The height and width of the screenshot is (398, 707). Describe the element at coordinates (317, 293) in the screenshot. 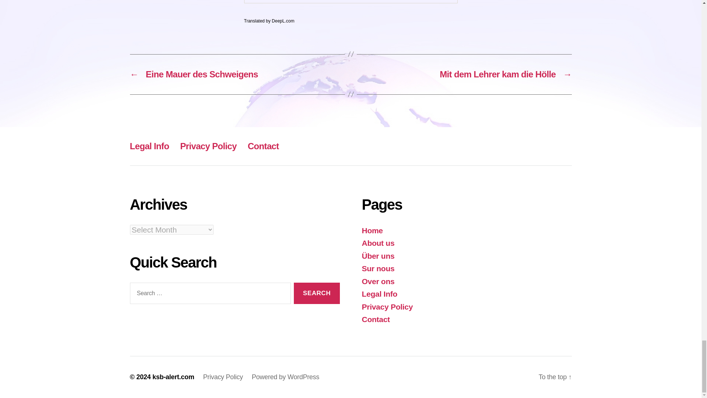

I see `Search` at that location.